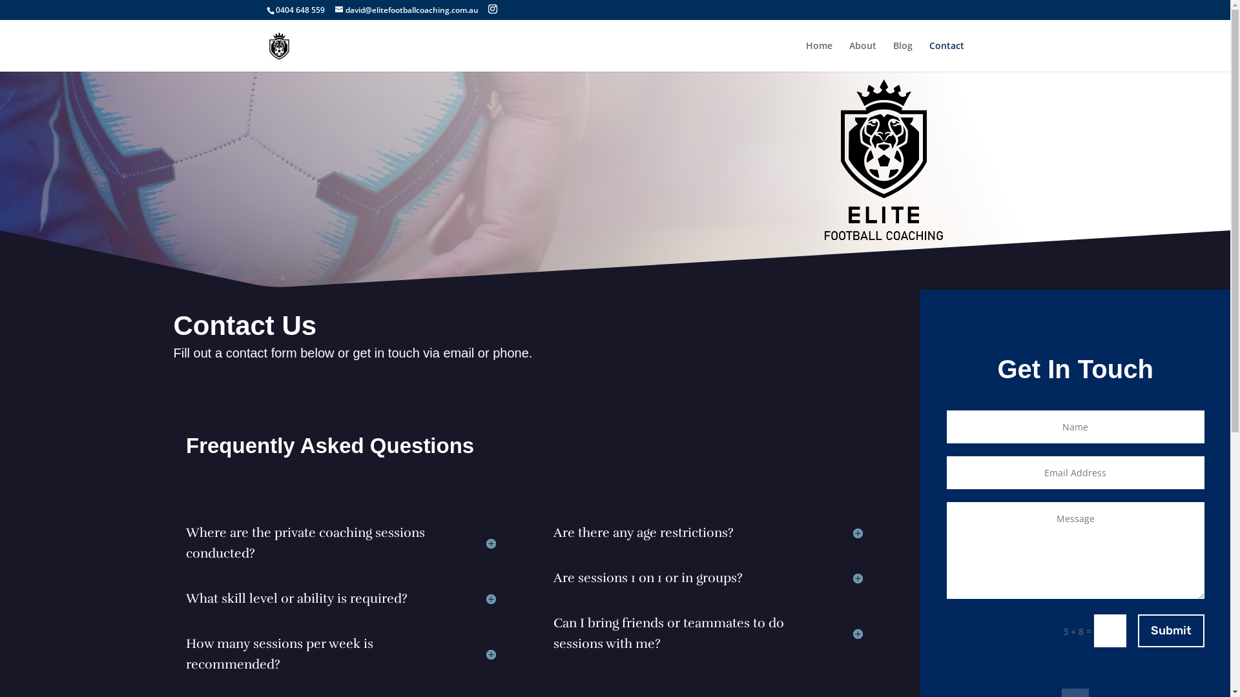  What do you see at coordinates (862, 57) in the screenshot?
I see `About` at bounding box center [862, 57].